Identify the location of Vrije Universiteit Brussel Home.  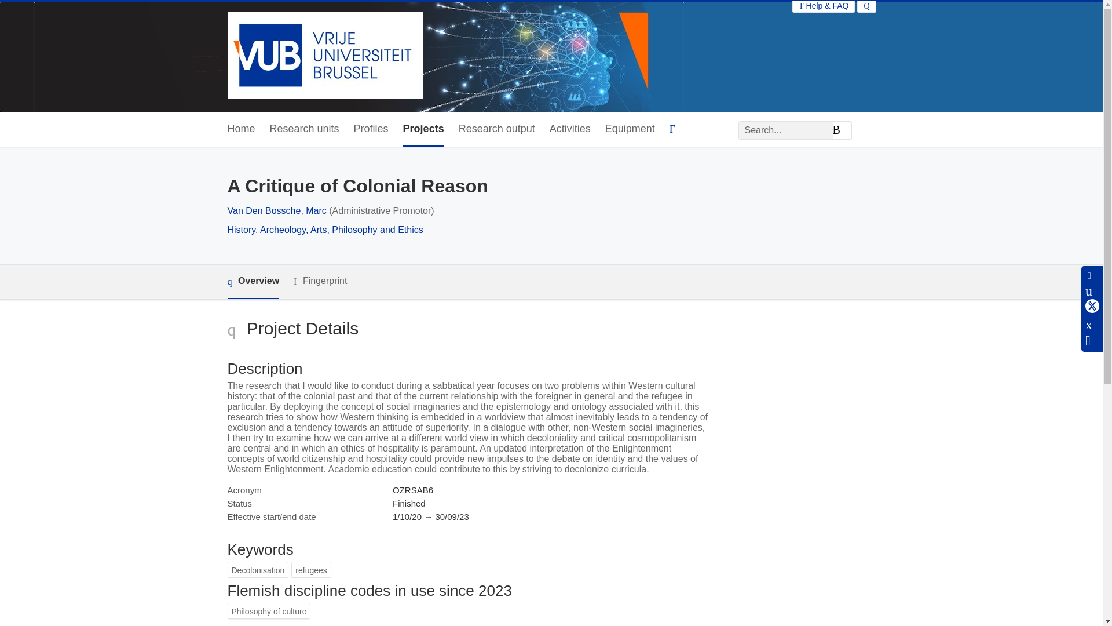
(324, 56).